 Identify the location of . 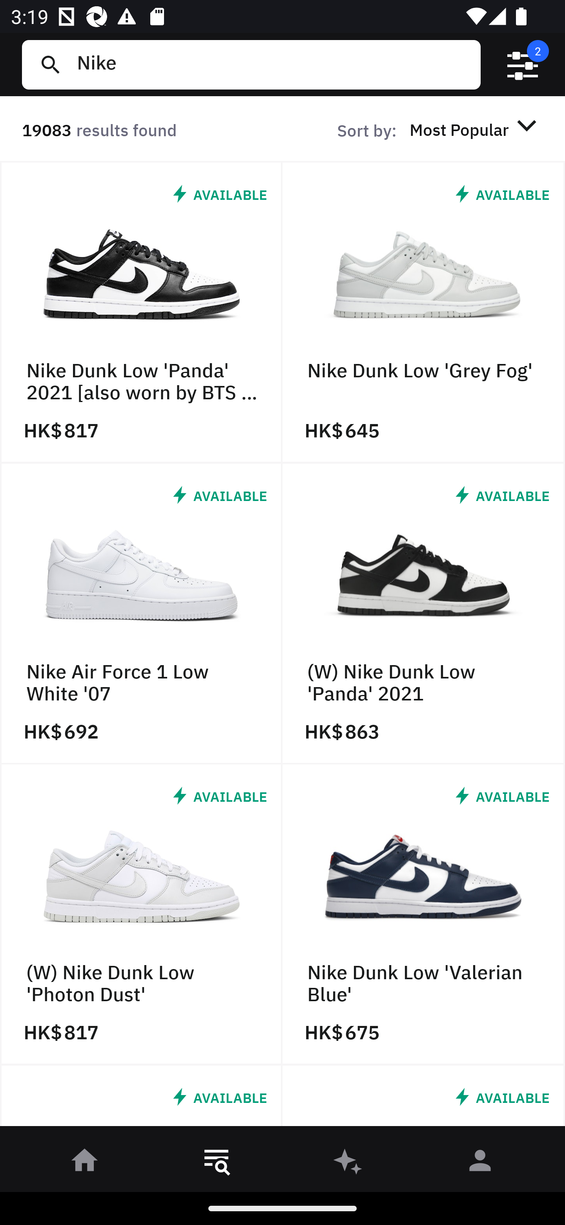
(523, 65).